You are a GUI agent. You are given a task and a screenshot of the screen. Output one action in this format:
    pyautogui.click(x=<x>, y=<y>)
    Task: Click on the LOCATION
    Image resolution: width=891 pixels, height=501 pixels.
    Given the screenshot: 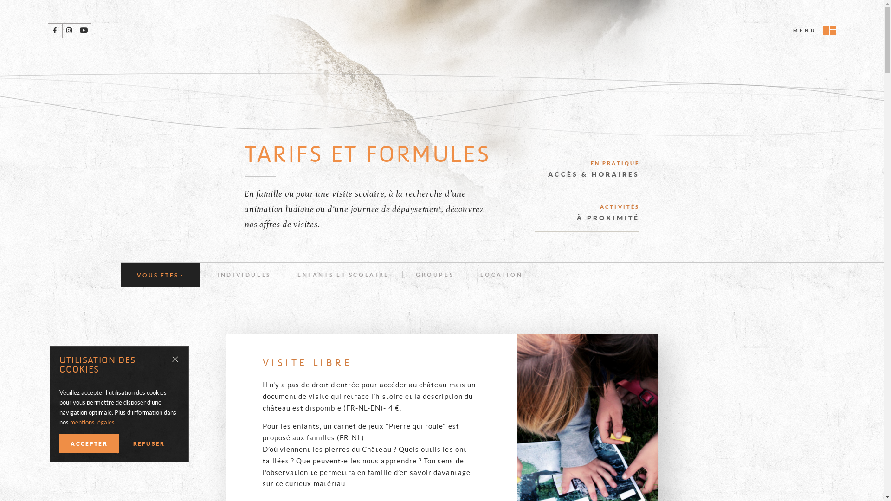 What is the action you would take?
    pyautogui.click(x=501, y=275)
    